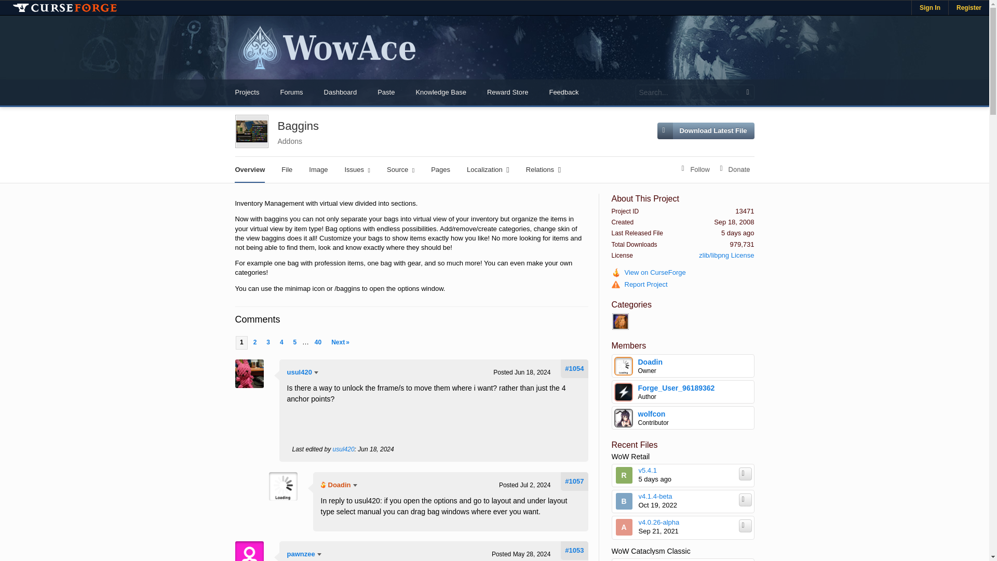 Image resolution: width=997 pixels, height=561 pixels. Describe the element at coordinates (543, 170) in the screenshot. I see `Relations` at that location.